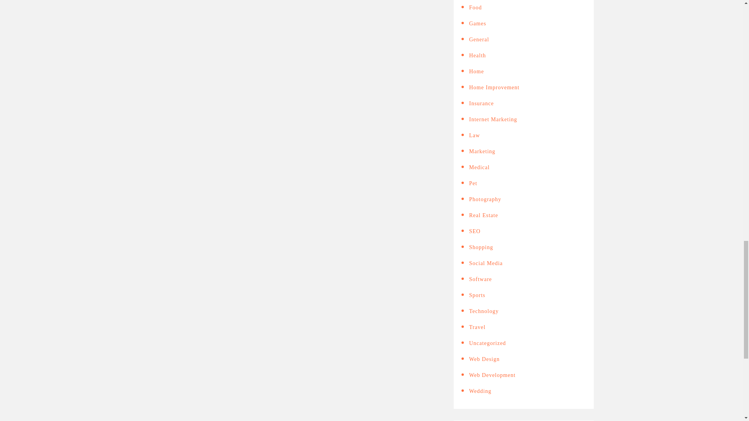 This screenshot has height=421, width=749. Describe the element at coordinates (477, 23) in the screenshot. I see `Games` at that location.